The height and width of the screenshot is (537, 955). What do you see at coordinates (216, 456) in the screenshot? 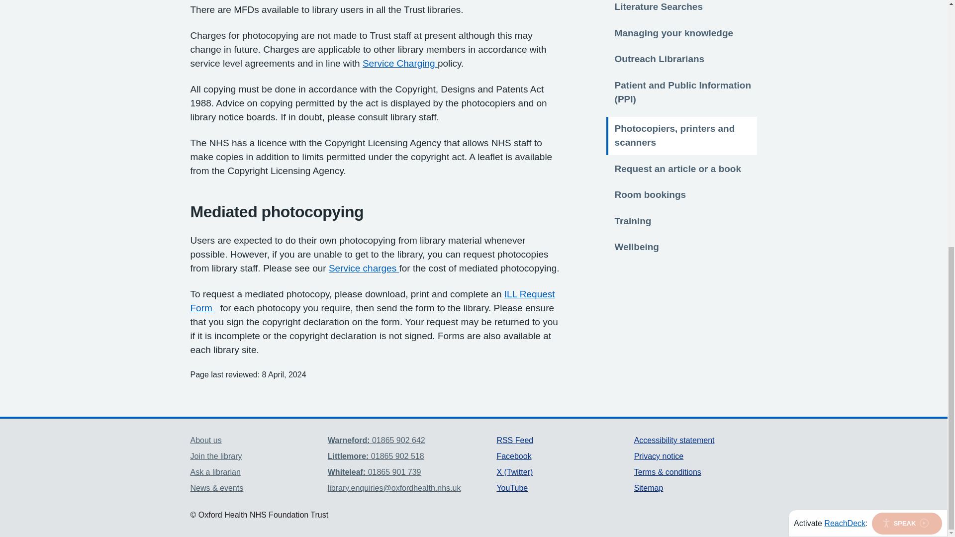
I see `Join the library` at bounding box center [216, 456].